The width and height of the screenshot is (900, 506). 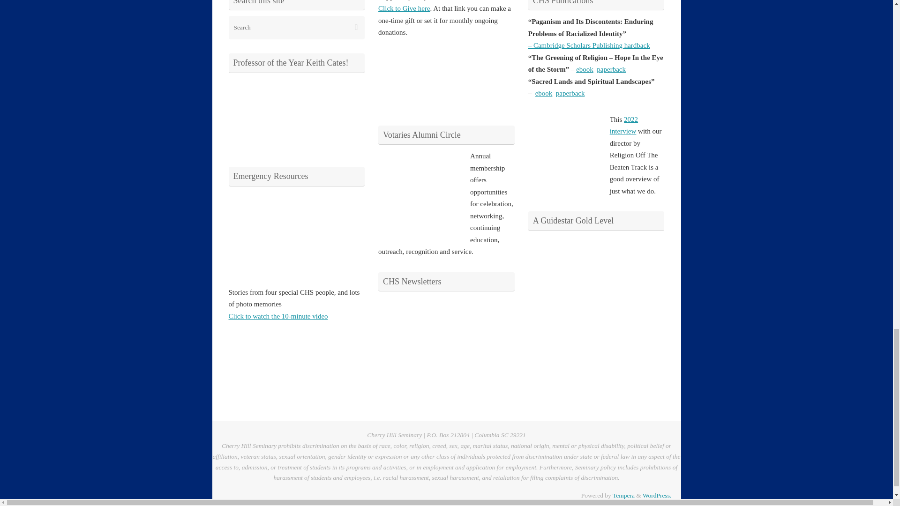 I want to click on Professor of the Year Amy Beltaine!, so click(x=263, y=113).